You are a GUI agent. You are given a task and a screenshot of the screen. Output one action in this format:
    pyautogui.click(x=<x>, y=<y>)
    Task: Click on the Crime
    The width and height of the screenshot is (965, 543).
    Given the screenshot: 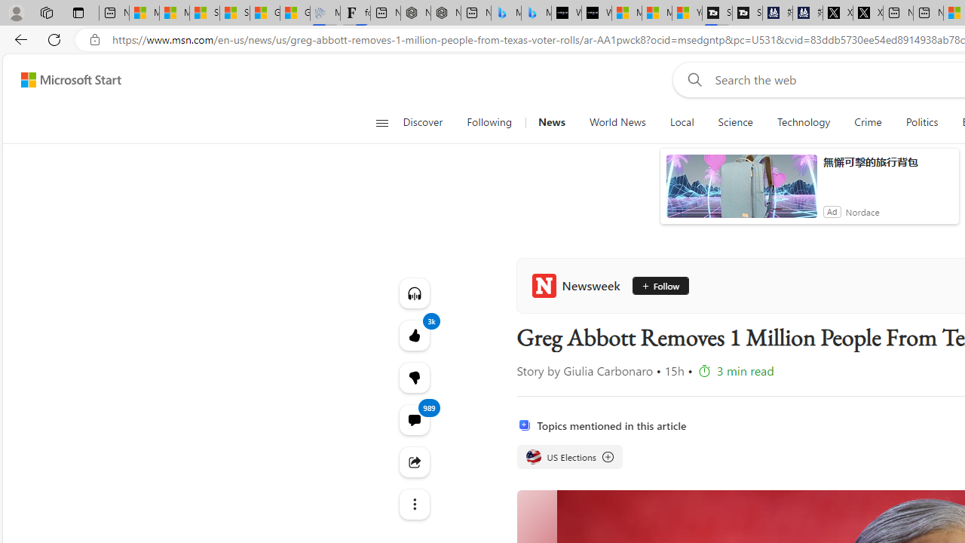 What is the action you would take?
    pyautogui.click(x=867, y=122)
    